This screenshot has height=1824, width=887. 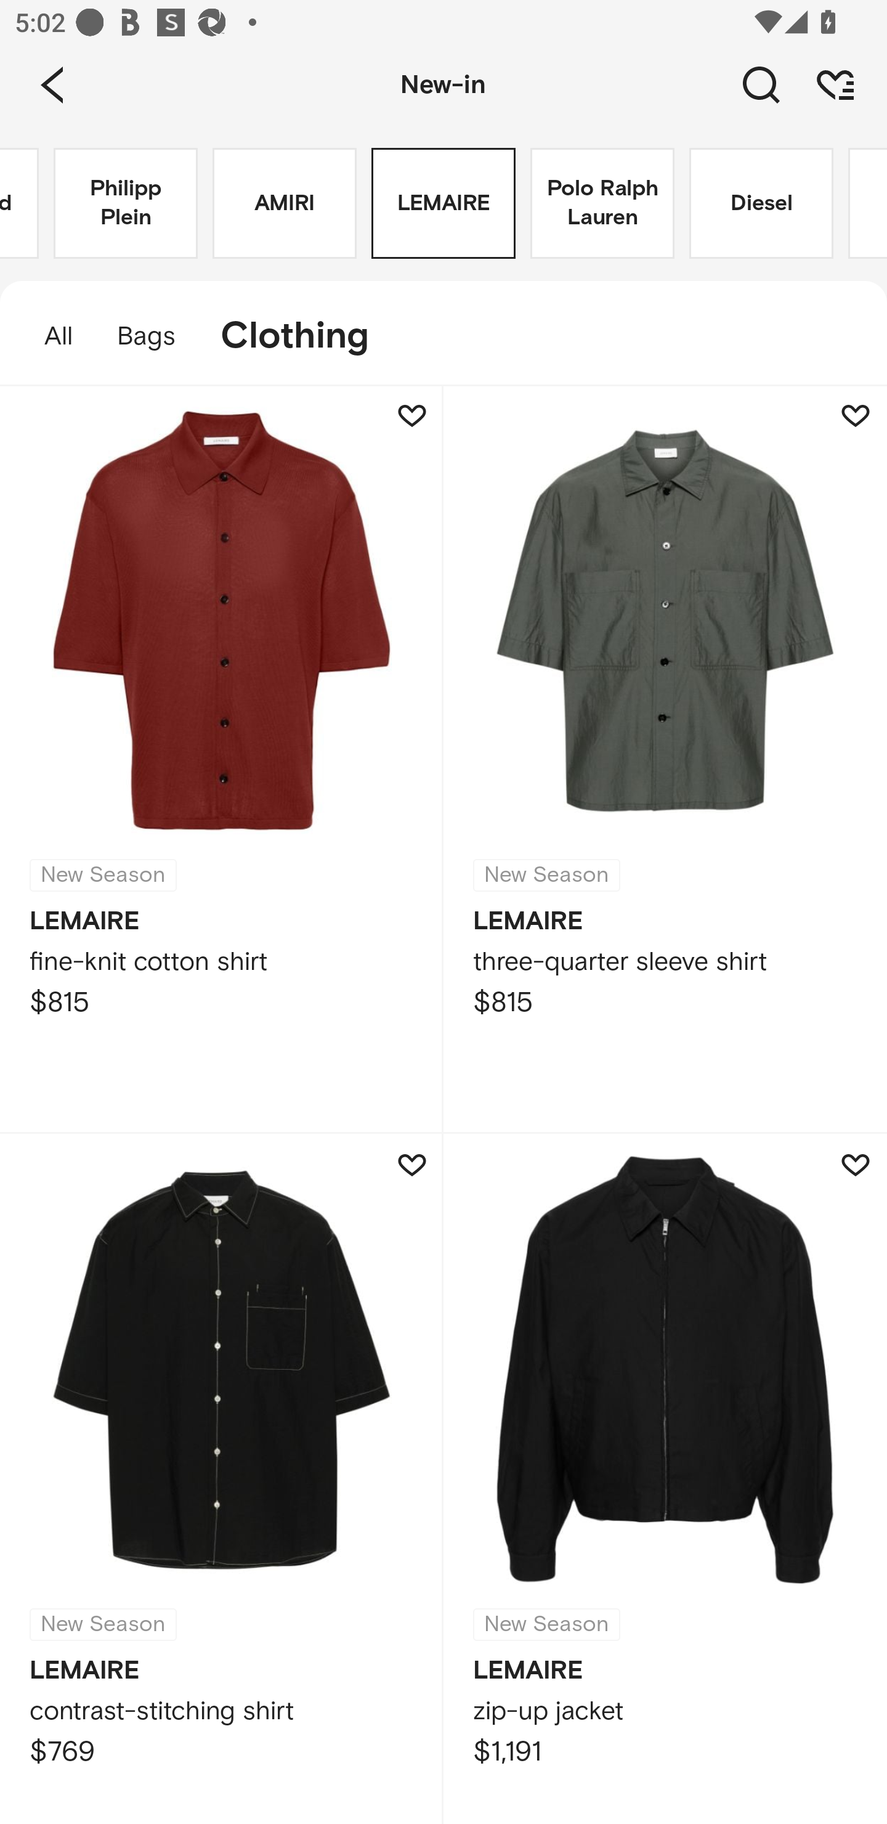 I want to click on AMIRI, so click(x=285, y=203).